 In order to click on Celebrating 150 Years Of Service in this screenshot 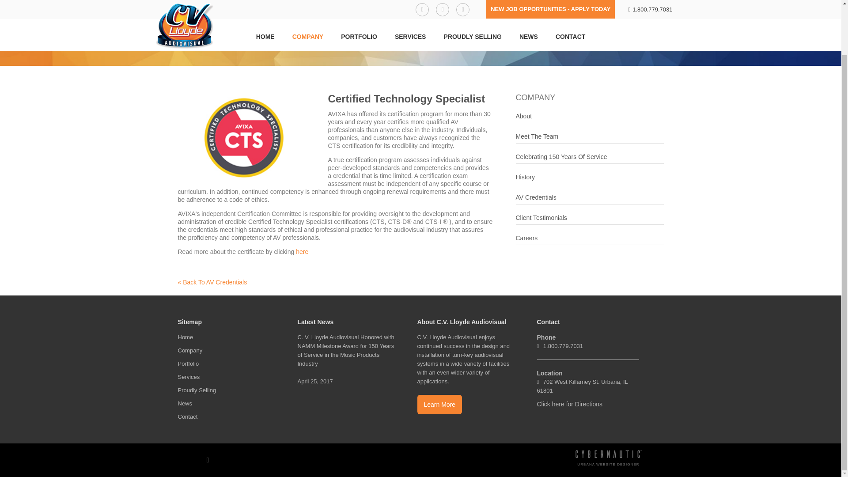, I will do `click(590, 158)`.